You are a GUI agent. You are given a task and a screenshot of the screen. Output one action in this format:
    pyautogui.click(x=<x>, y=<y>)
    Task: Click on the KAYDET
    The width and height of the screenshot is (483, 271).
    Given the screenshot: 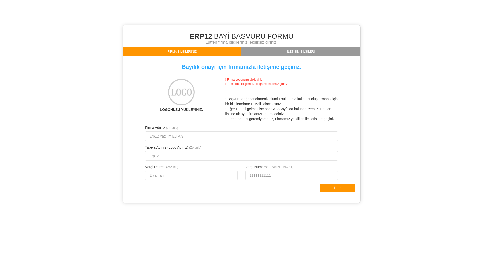 What is the action you would take?
    pyautogui.click(x=18, y=4)
    